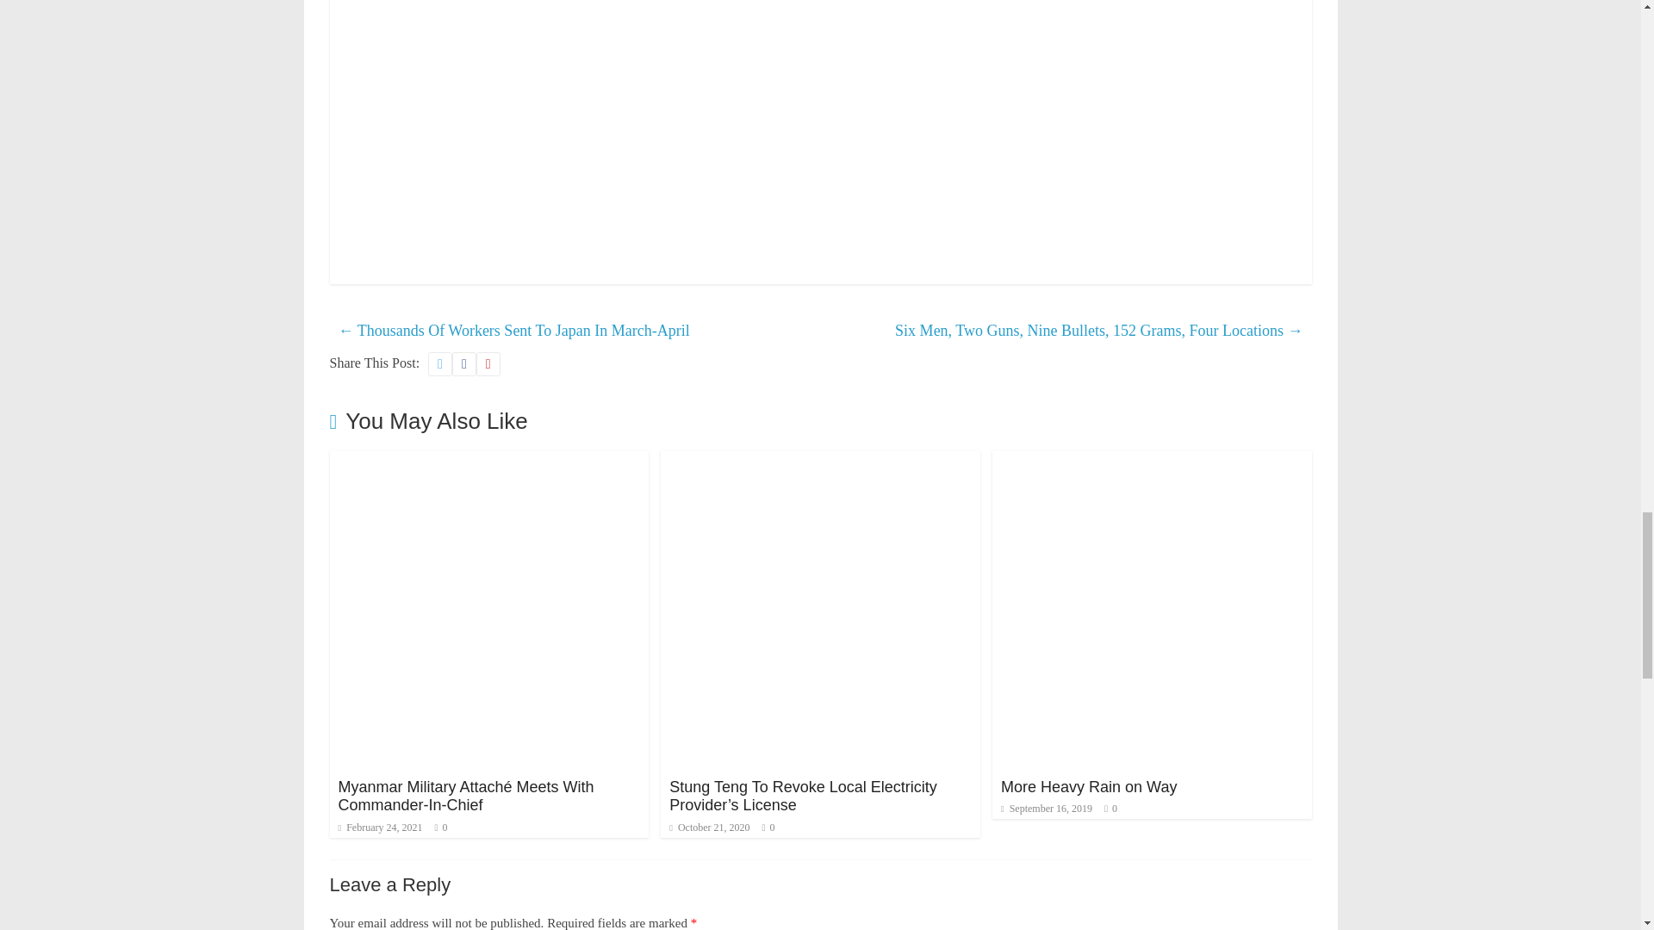 The width and height of the screenshot is (1654, 930). What do you see at coordinates (379, 827) in the screenshot?
I see `February 24, 2021` at bounding box center [379, 827].